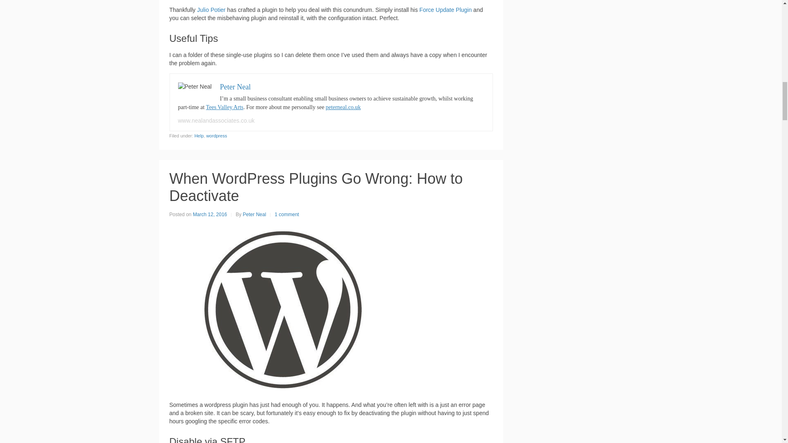 The height and width of the screenshot is (443, 788). Describe the element at coordinates (343, 107) in the screenshot. I see `peterneal.co.uk` at that location.